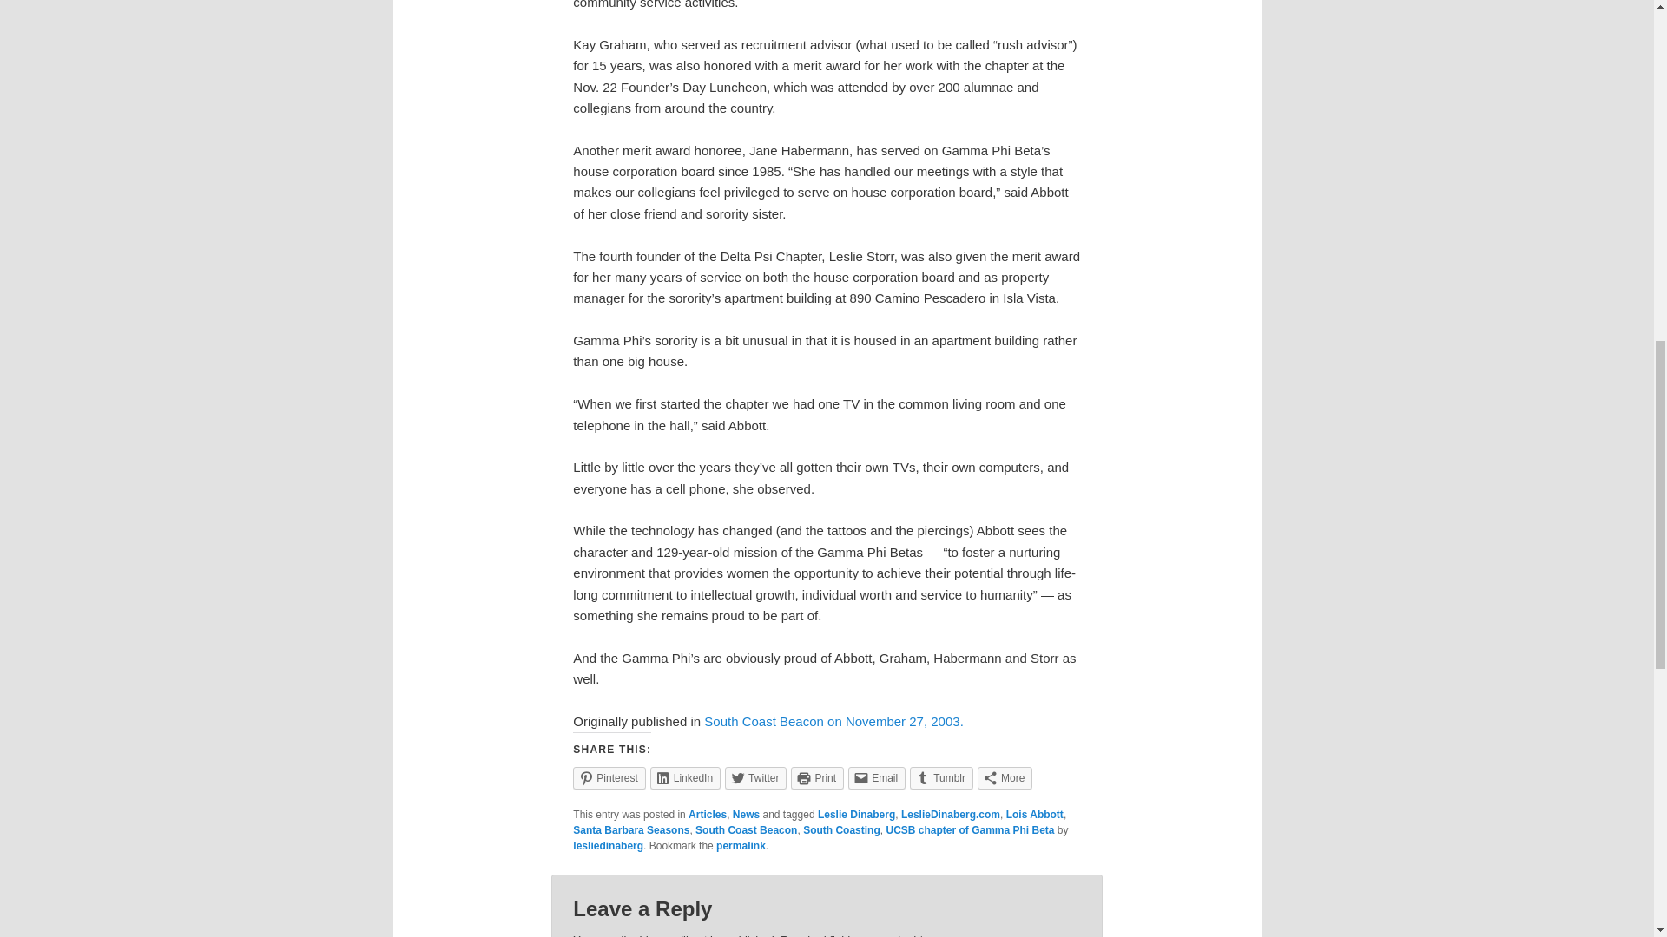  What do you see at coordinates (816, 778) in the screenshot?
I see `Click to print` at bounding box center [816, 778].